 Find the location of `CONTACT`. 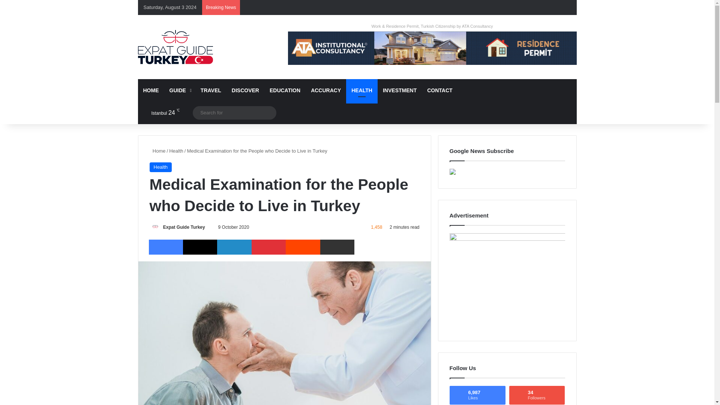

CONTACT is located at coordinates (439, 90).